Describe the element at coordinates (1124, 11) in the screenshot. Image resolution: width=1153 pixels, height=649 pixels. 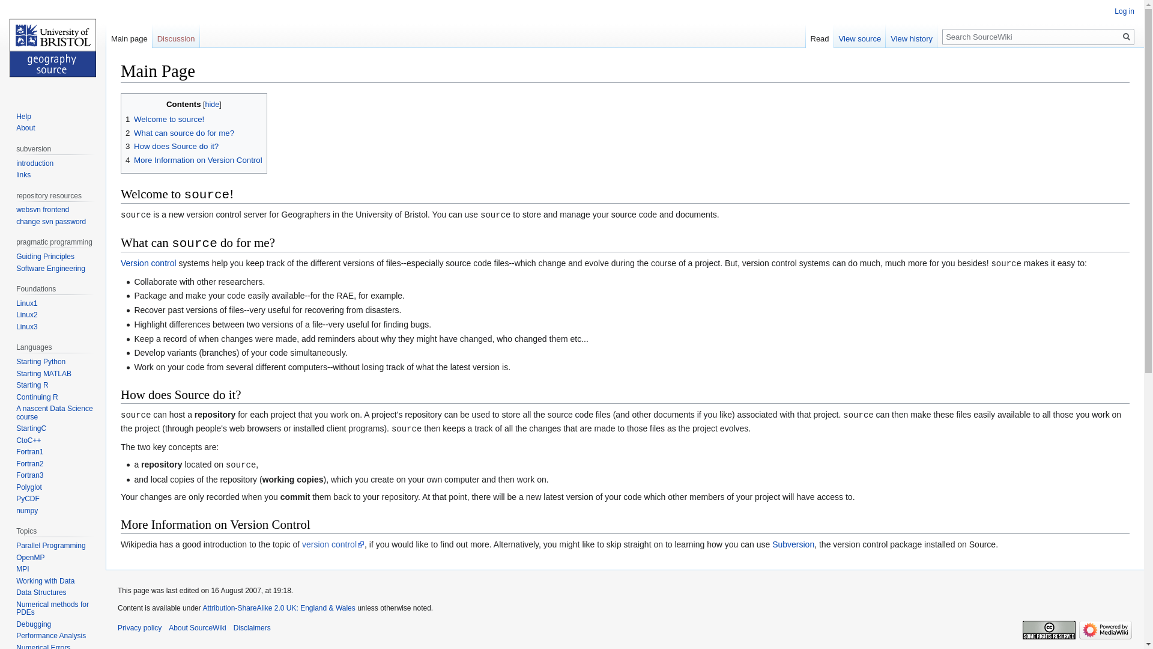
I see `Log in` at that location.